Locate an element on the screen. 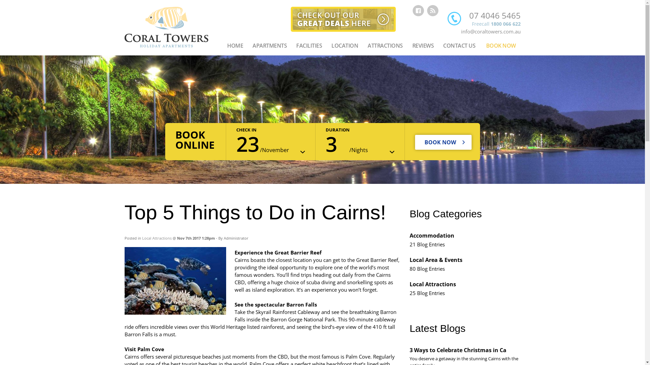 This screenshot has width=650, height=365. 07 4046 5465 is located at coordinates (495, 16).